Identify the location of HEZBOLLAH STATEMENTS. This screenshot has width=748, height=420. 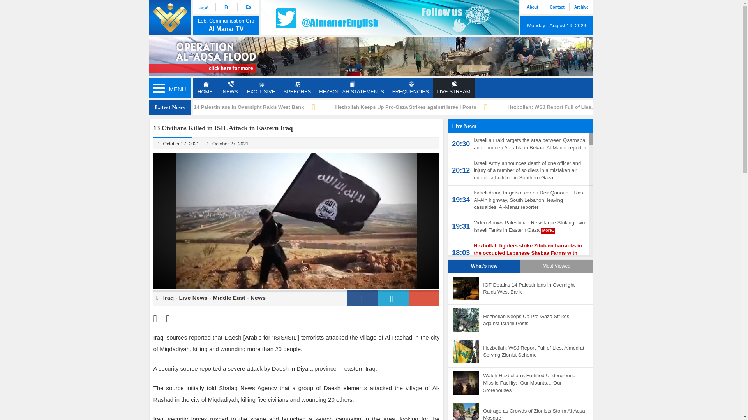
(351, 87).